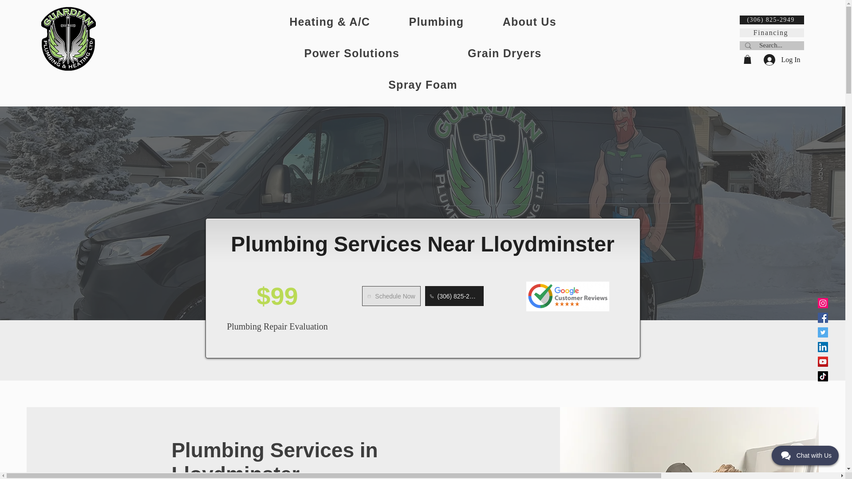 This screenshot has width=852, height=479. I want to click on Log In, so click(778, 59).